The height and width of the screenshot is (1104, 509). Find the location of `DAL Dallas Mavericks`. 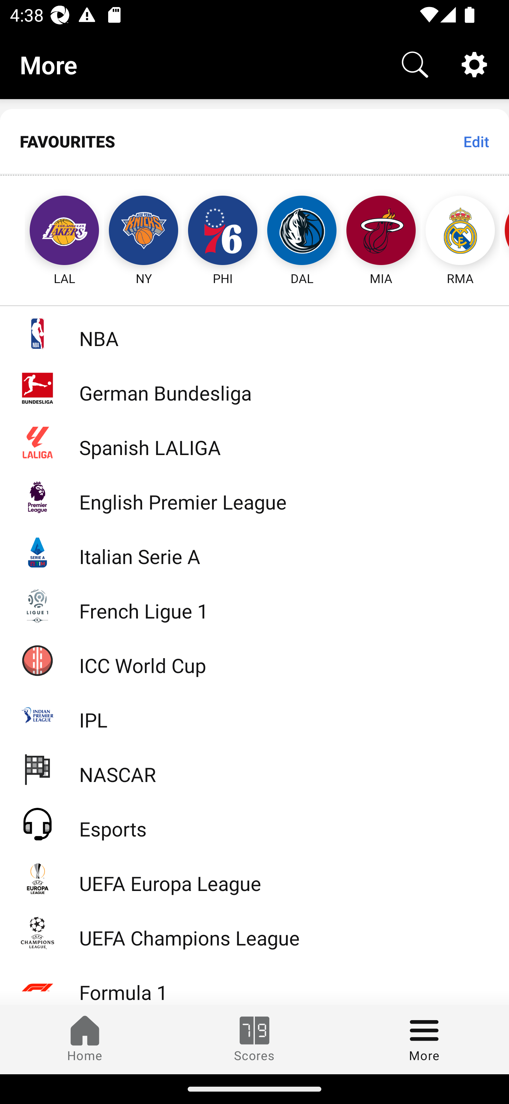

DAL Dallas Mavericks is located at coordinates (302, 231).